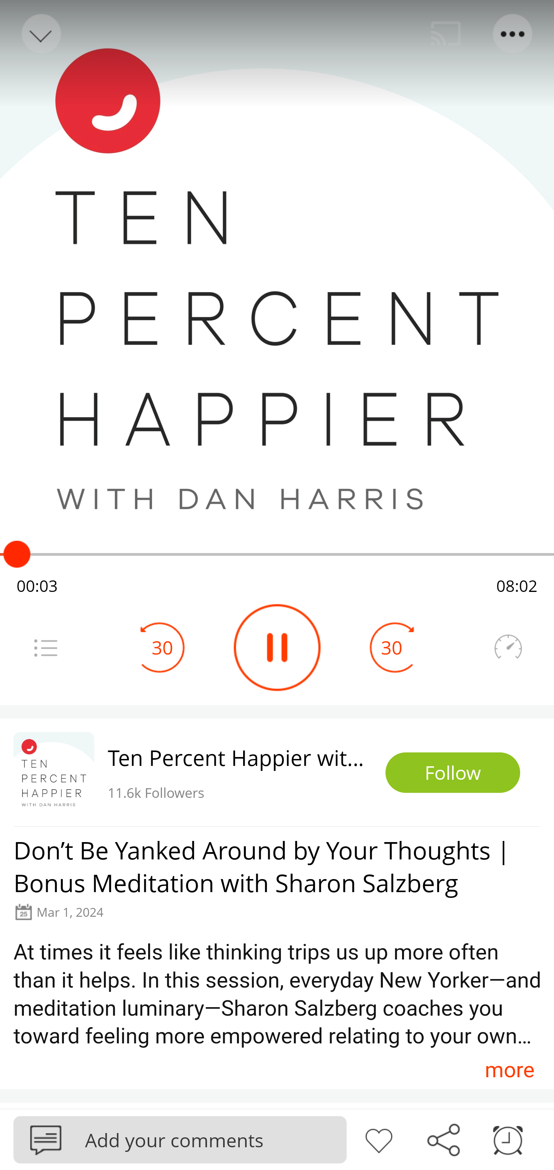  I want to click on Menu, so click(45, 647).